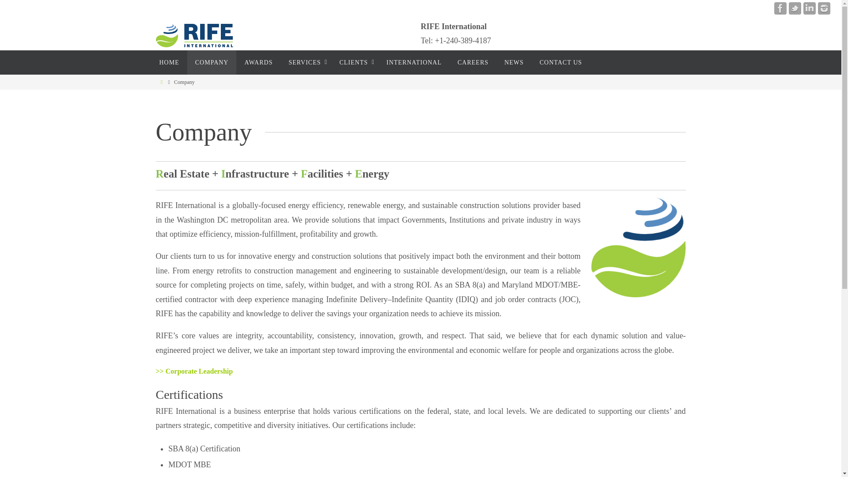  I want to click on COMPANY, so click(212, 62).